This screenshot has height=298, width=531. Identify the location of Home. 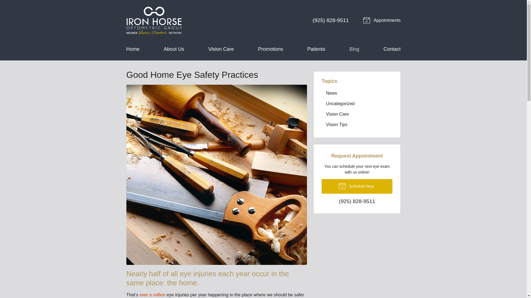
(133, 49).